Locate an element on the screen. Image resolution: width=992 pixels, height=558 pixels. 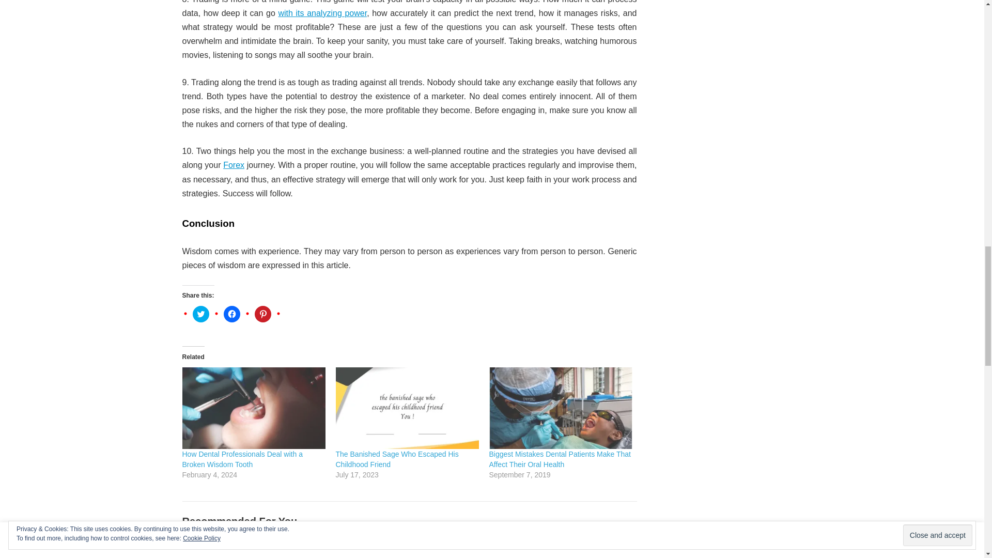
Click to share on Pinterest is located at coordinates (262, 314).